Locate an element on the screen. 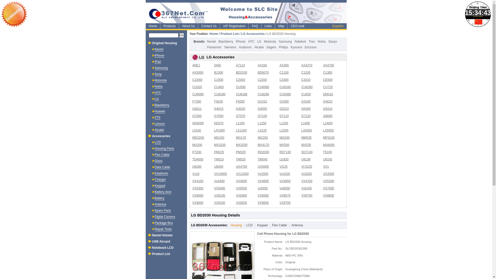 Image resolution: width=496 pixels, height=279 pixels. MG200 is located at coordinates (263, 138).